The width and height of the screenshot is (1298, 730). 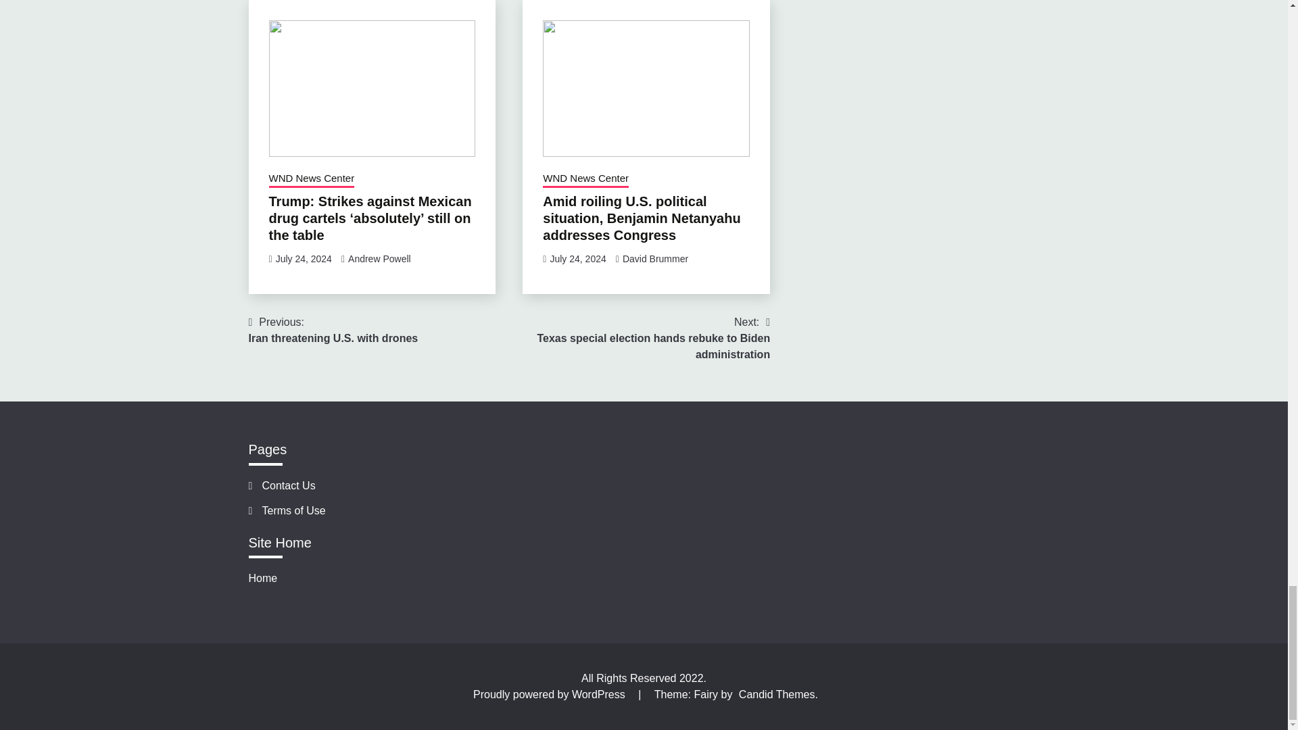 What do you see at coordinates (577, 258) in the screenshot?
I see `July 24, 2024` at bounding box center [577, 258].